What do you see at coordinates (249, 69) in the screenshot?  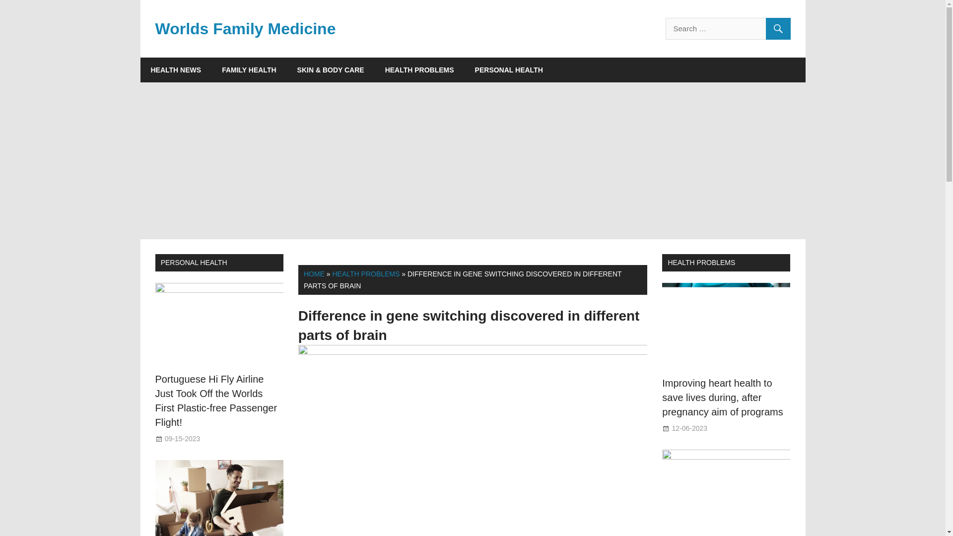 I see `FAMILY HEALTH` at bounding box center [249, 69].